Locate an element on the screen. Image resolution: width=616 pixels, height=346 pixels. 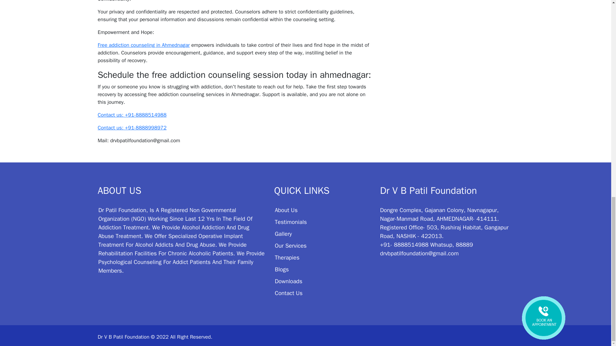
Gallery is located at coordinates (283, 234).